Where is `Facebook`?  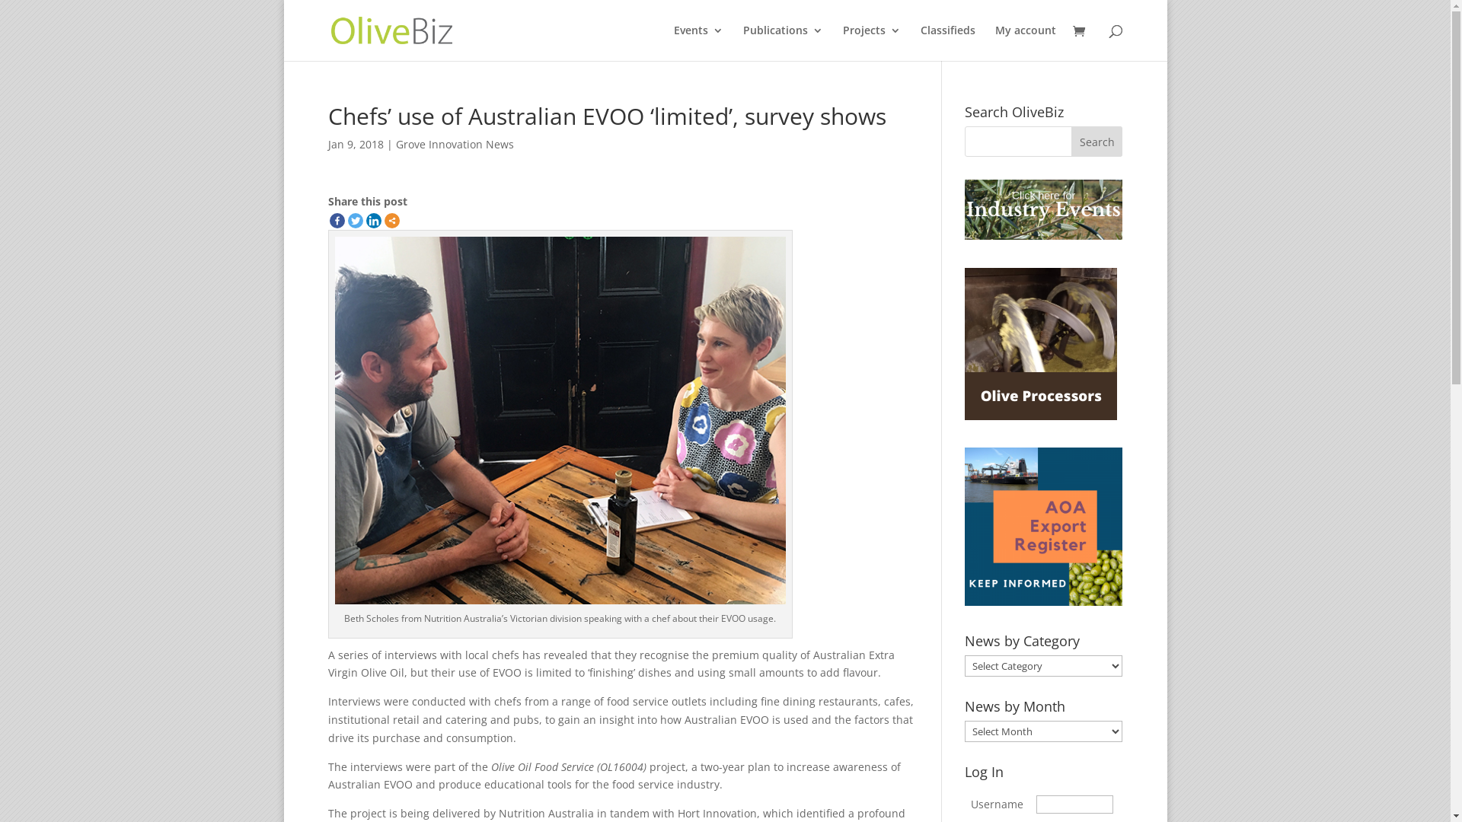 Facebook is located at coordinates (337, 221).